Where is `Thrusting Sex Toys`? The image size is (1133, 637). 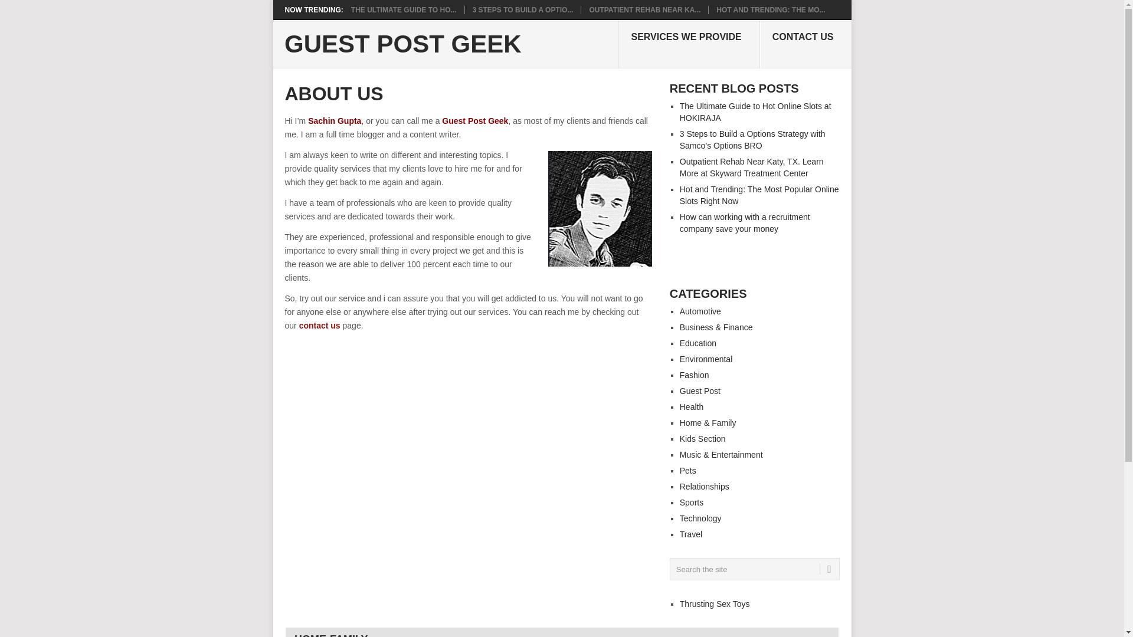 Thrusting Sex Toys is located at coordinates (715, 604).